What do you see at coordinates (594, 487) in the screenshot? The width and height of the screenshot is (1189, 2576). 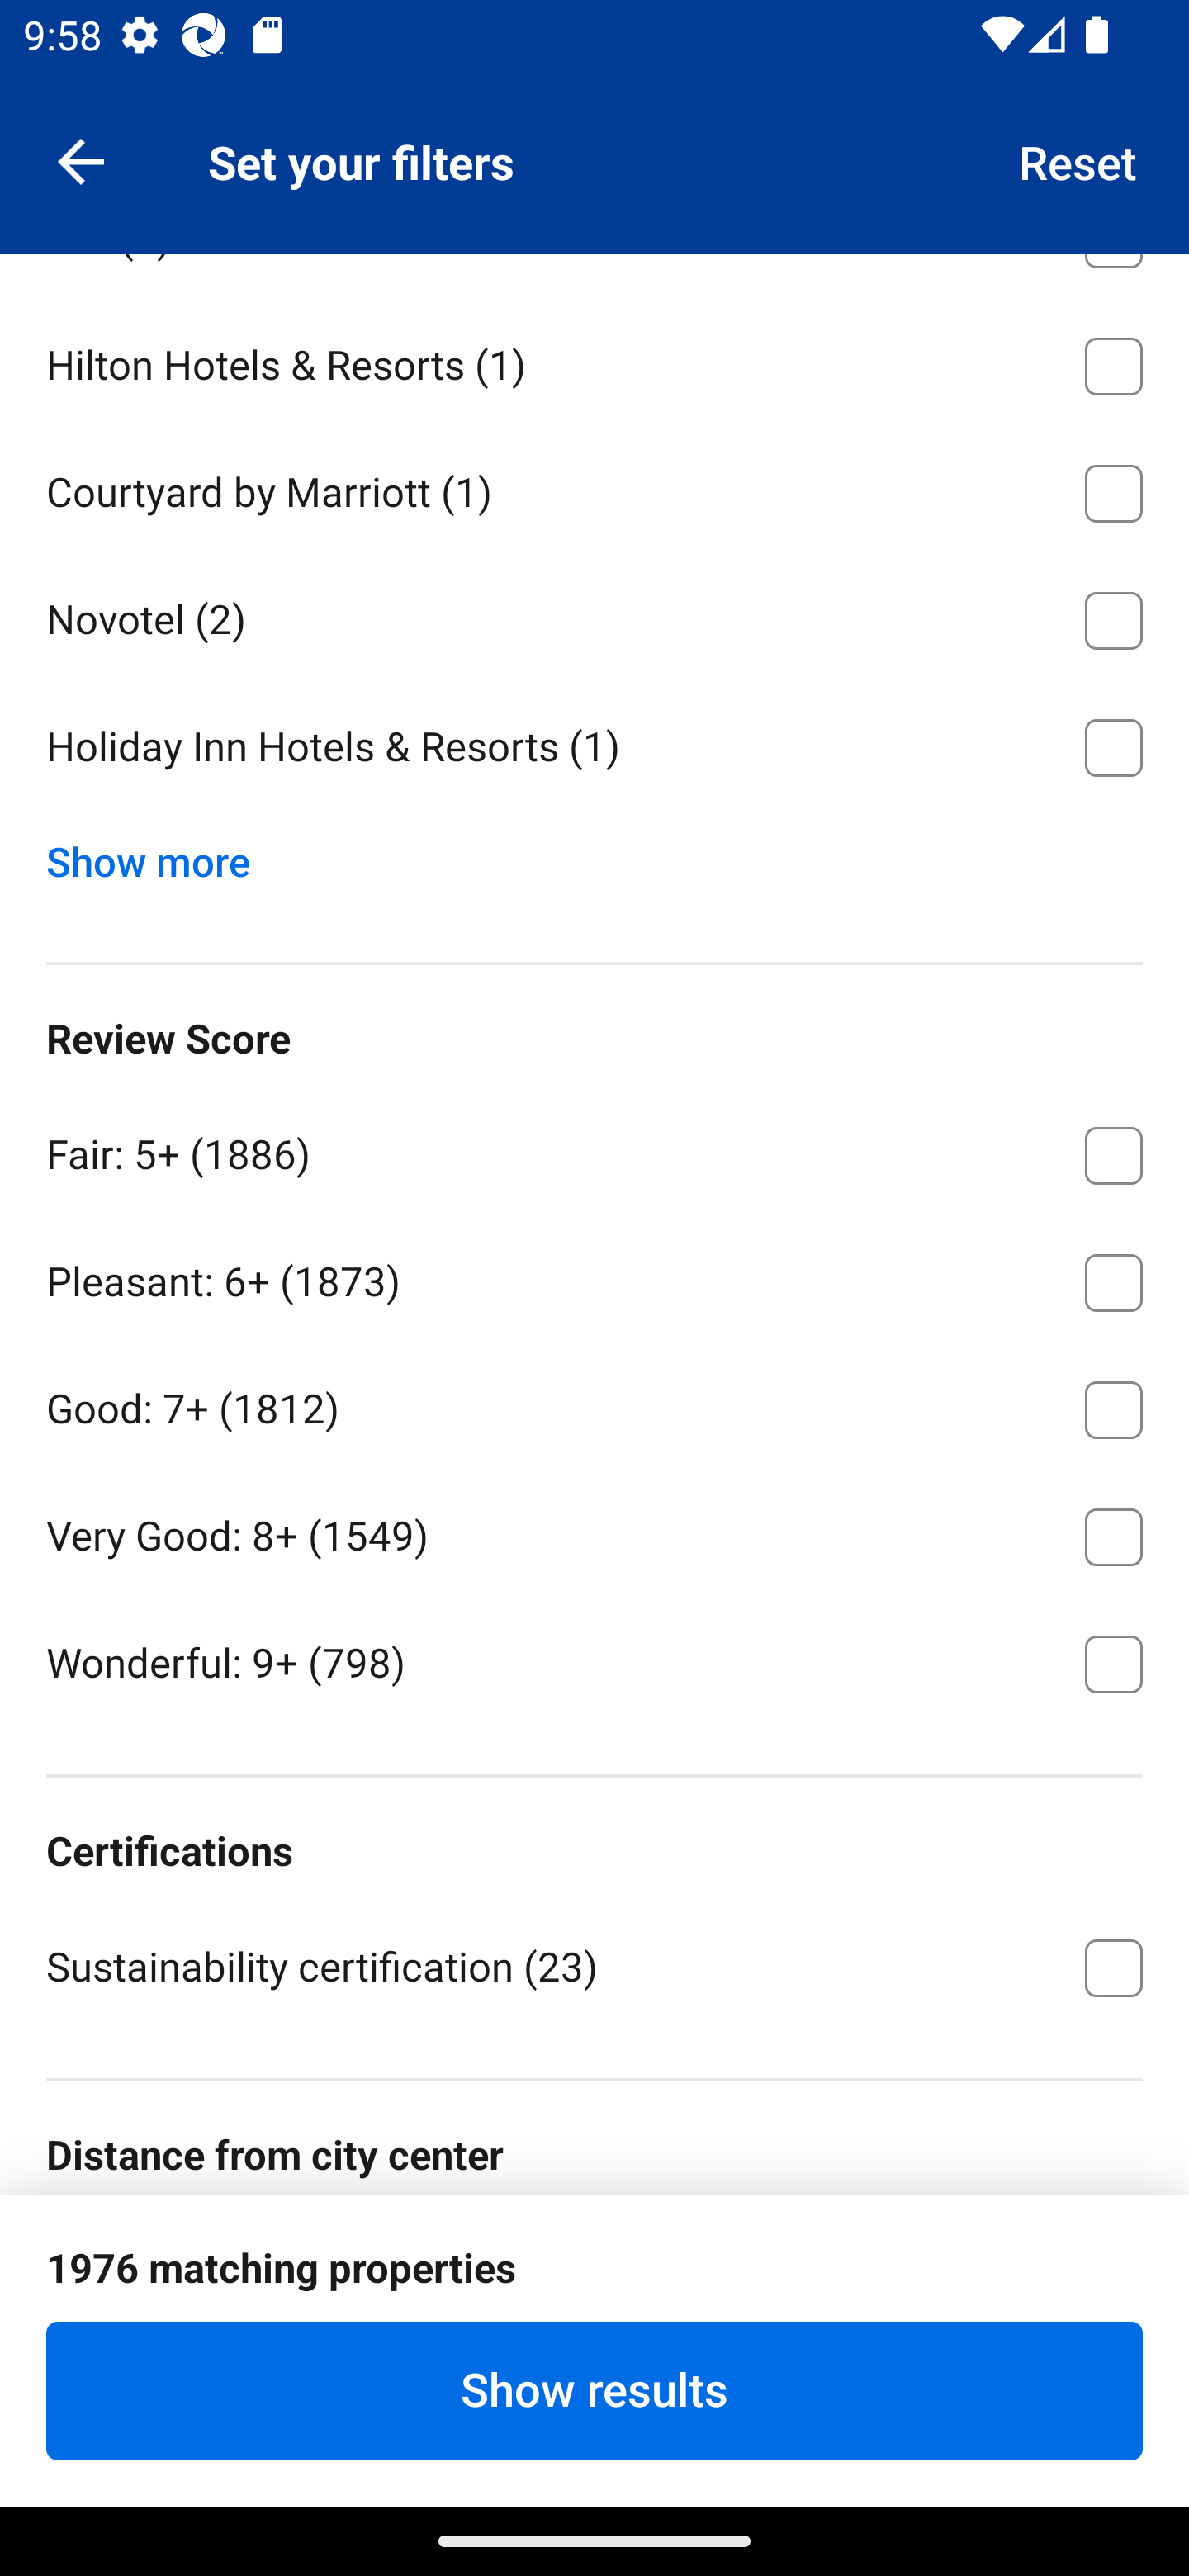 I see `Courtyard by Marriott ⁦(1)` at bounding box center [594, 487].